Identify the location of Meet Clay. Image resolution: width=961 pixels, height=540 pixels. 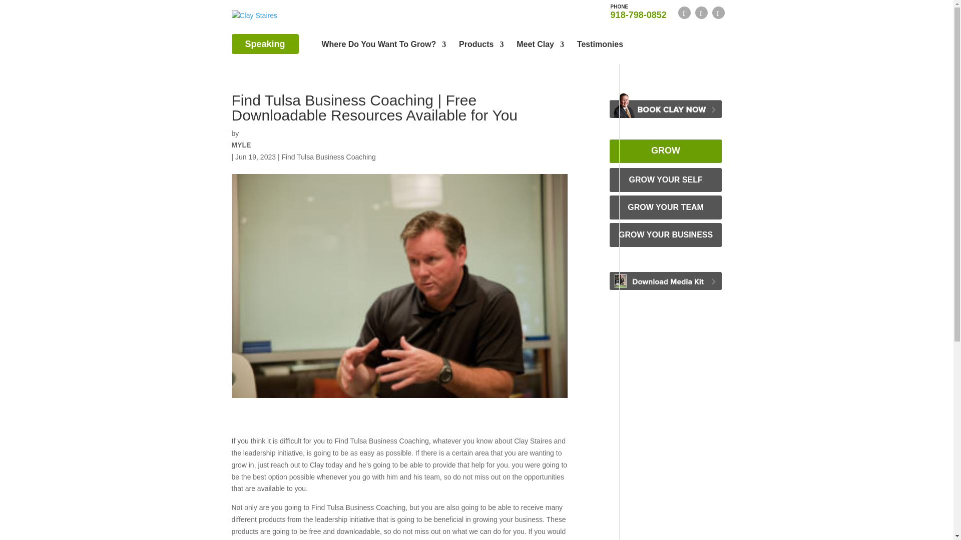
(541, 46).